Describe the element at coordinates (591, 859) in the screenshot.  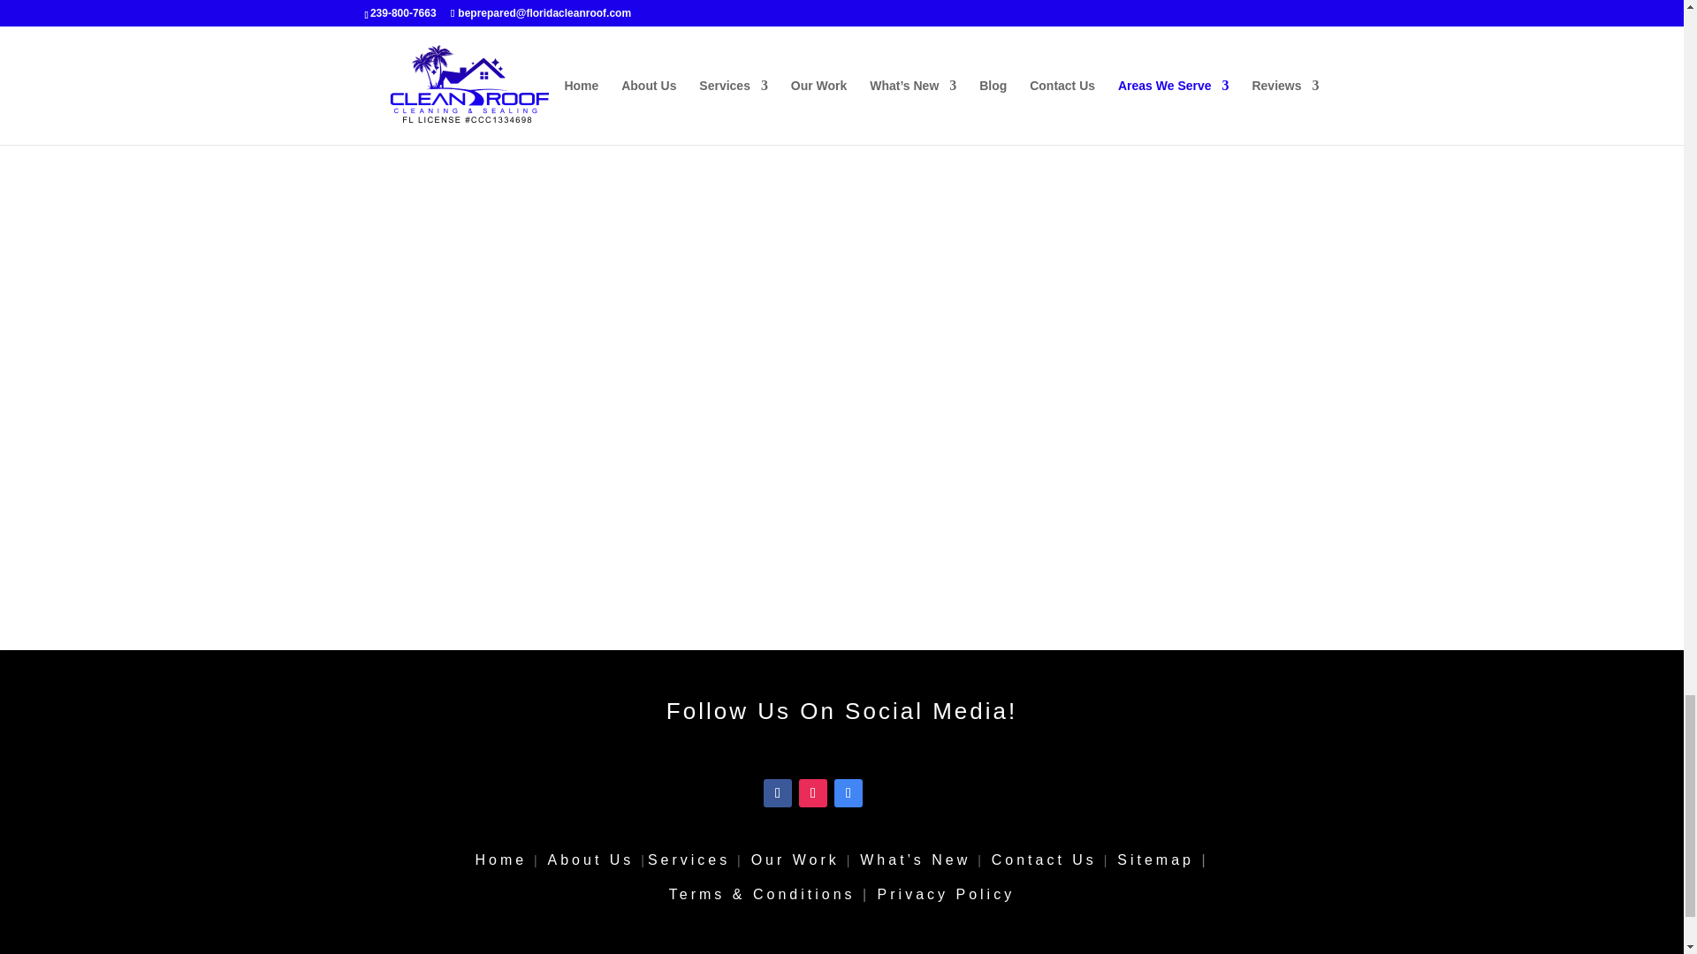
I see `About Us` at that location.